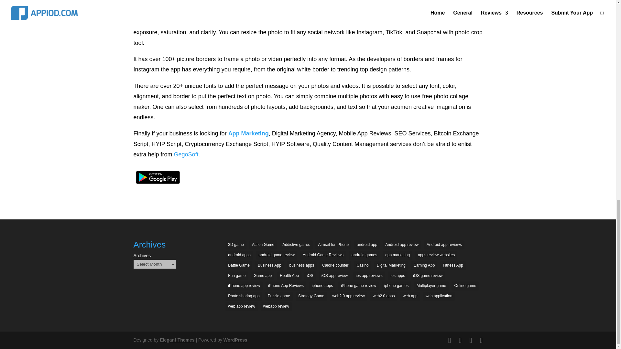  Describe the element at coordinates (436, 255) in the screenshot. I see `apps review websites` at that location.